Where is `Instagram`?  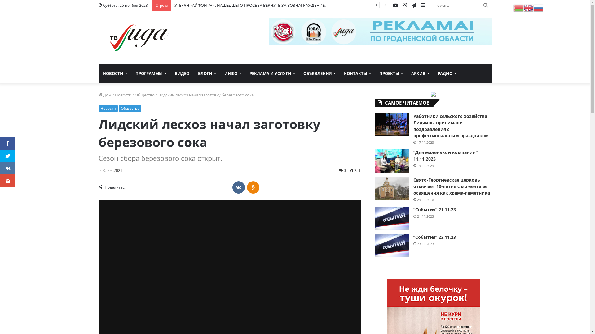
Instagram is located at coordinates (404, 6).